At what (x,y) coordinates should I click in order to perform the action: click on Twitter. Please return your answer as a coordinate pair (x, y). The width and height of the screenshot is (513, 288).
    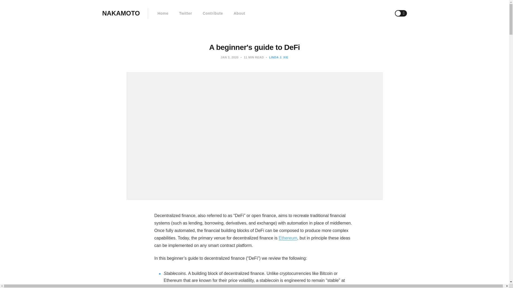
    Looking at the image, I should click on (185, 13).